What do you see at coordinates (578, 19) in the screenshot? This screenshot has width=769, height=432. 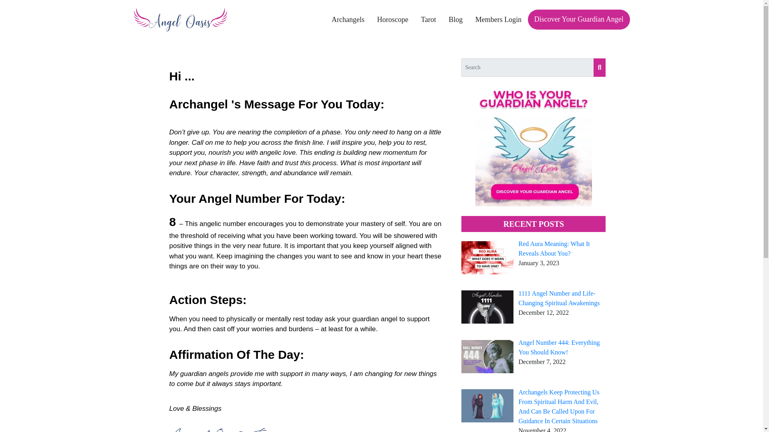 I see `Discover Your Guardian Angel` at bounding box center [578, 19].